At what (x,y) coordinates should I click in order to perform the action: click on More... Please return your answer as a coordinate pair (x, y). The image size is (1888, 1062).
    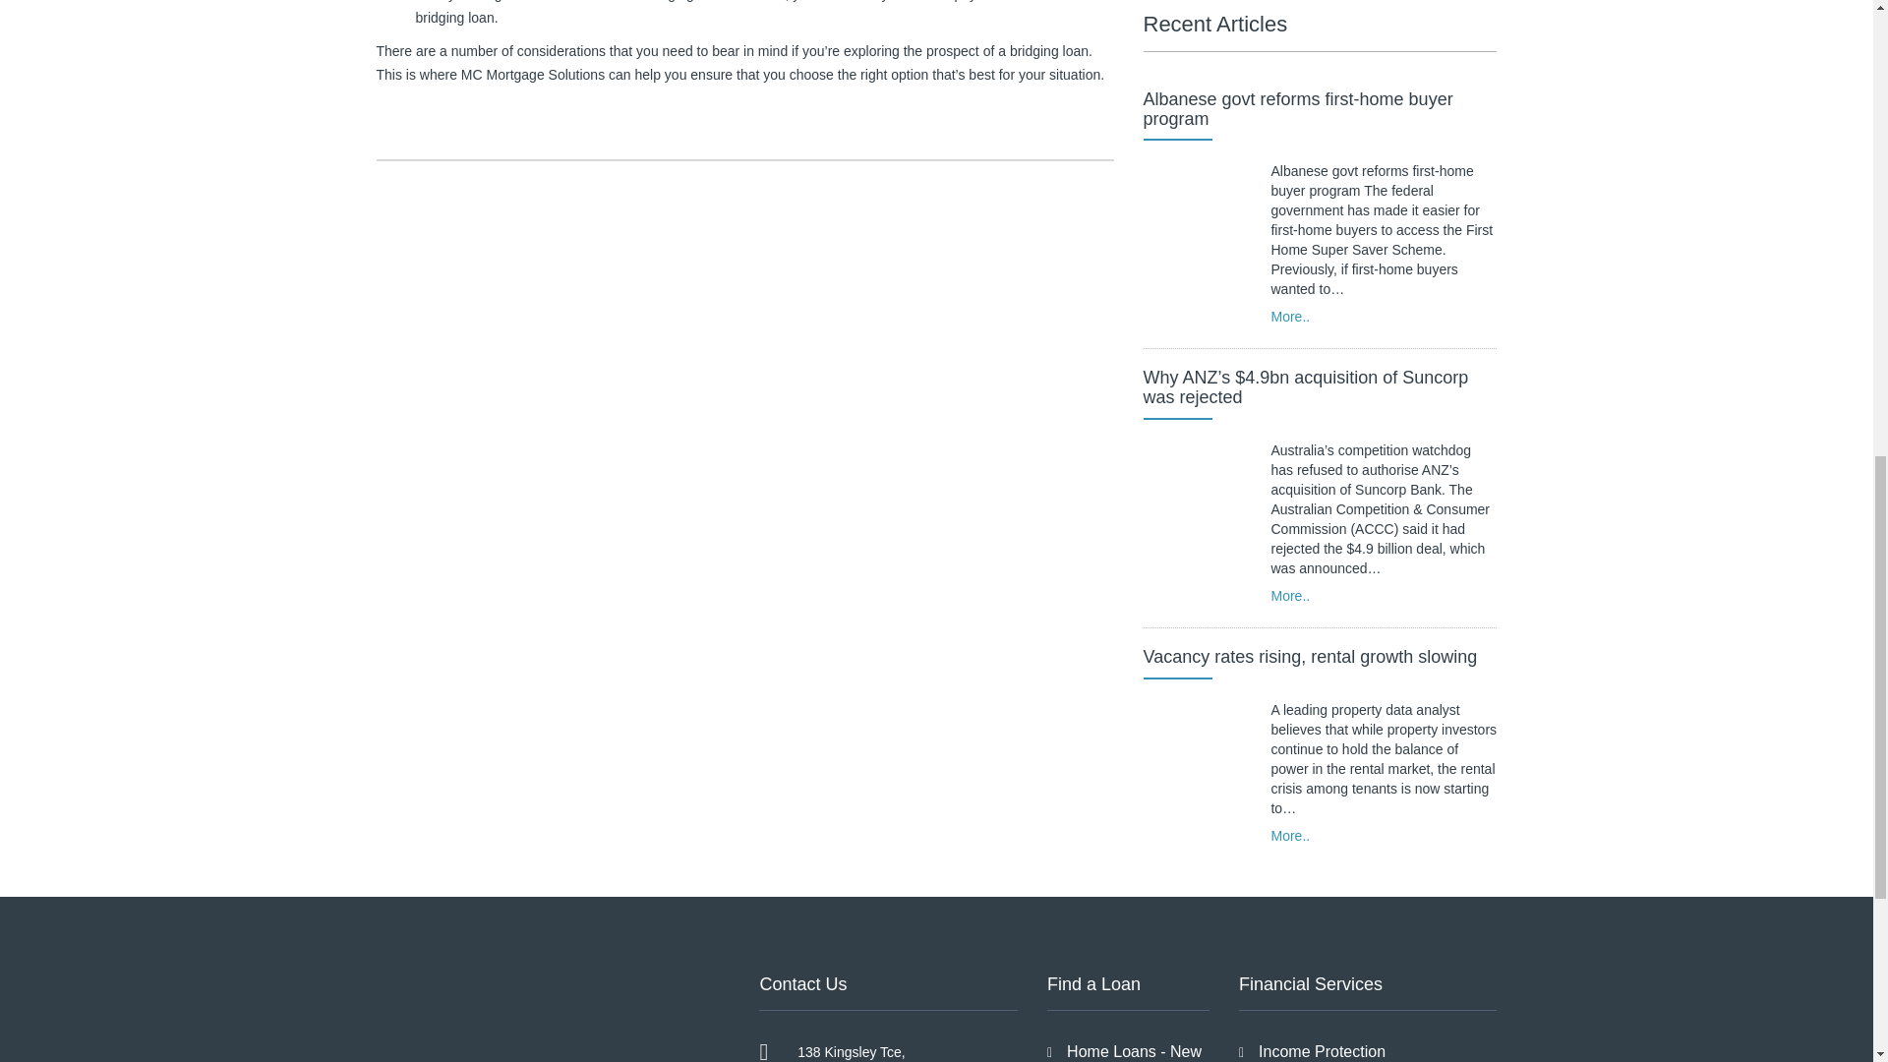
    Looking at the image, I should click on (1290, 836).